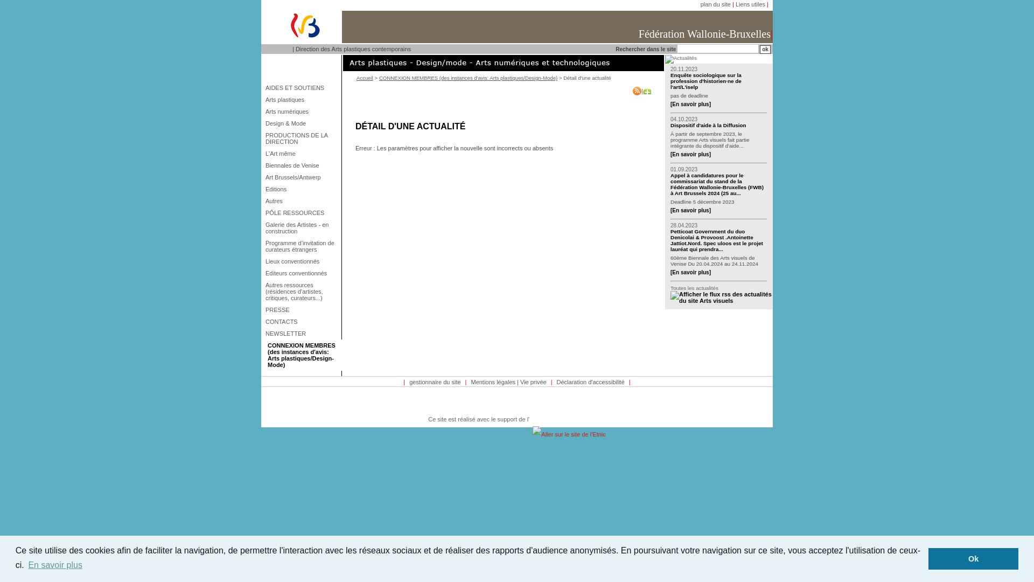 The width and height of the screenshot is (1034, 582). I want to click on Accueil, so click(365, 78).